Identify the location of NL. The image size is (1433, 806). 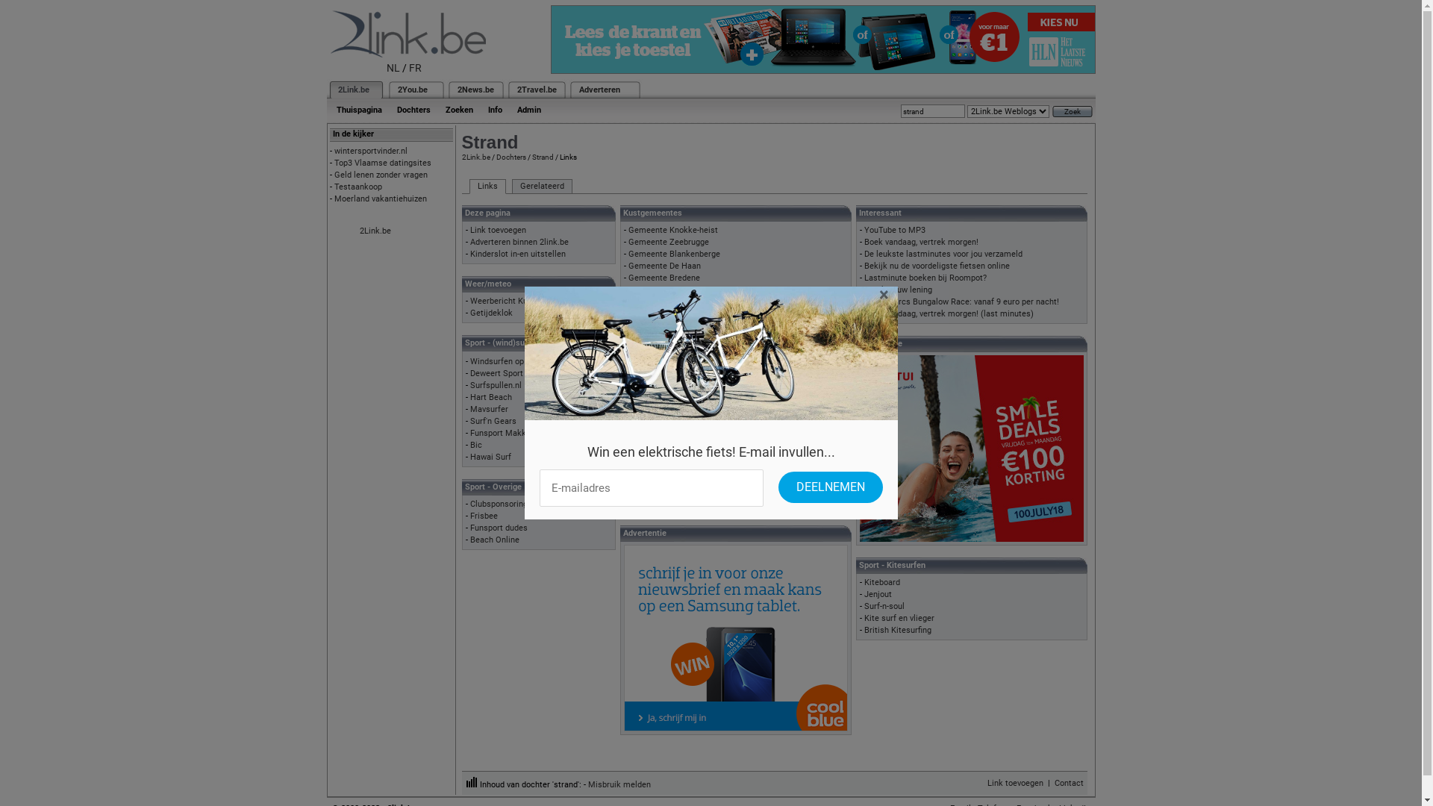
(393, 68).